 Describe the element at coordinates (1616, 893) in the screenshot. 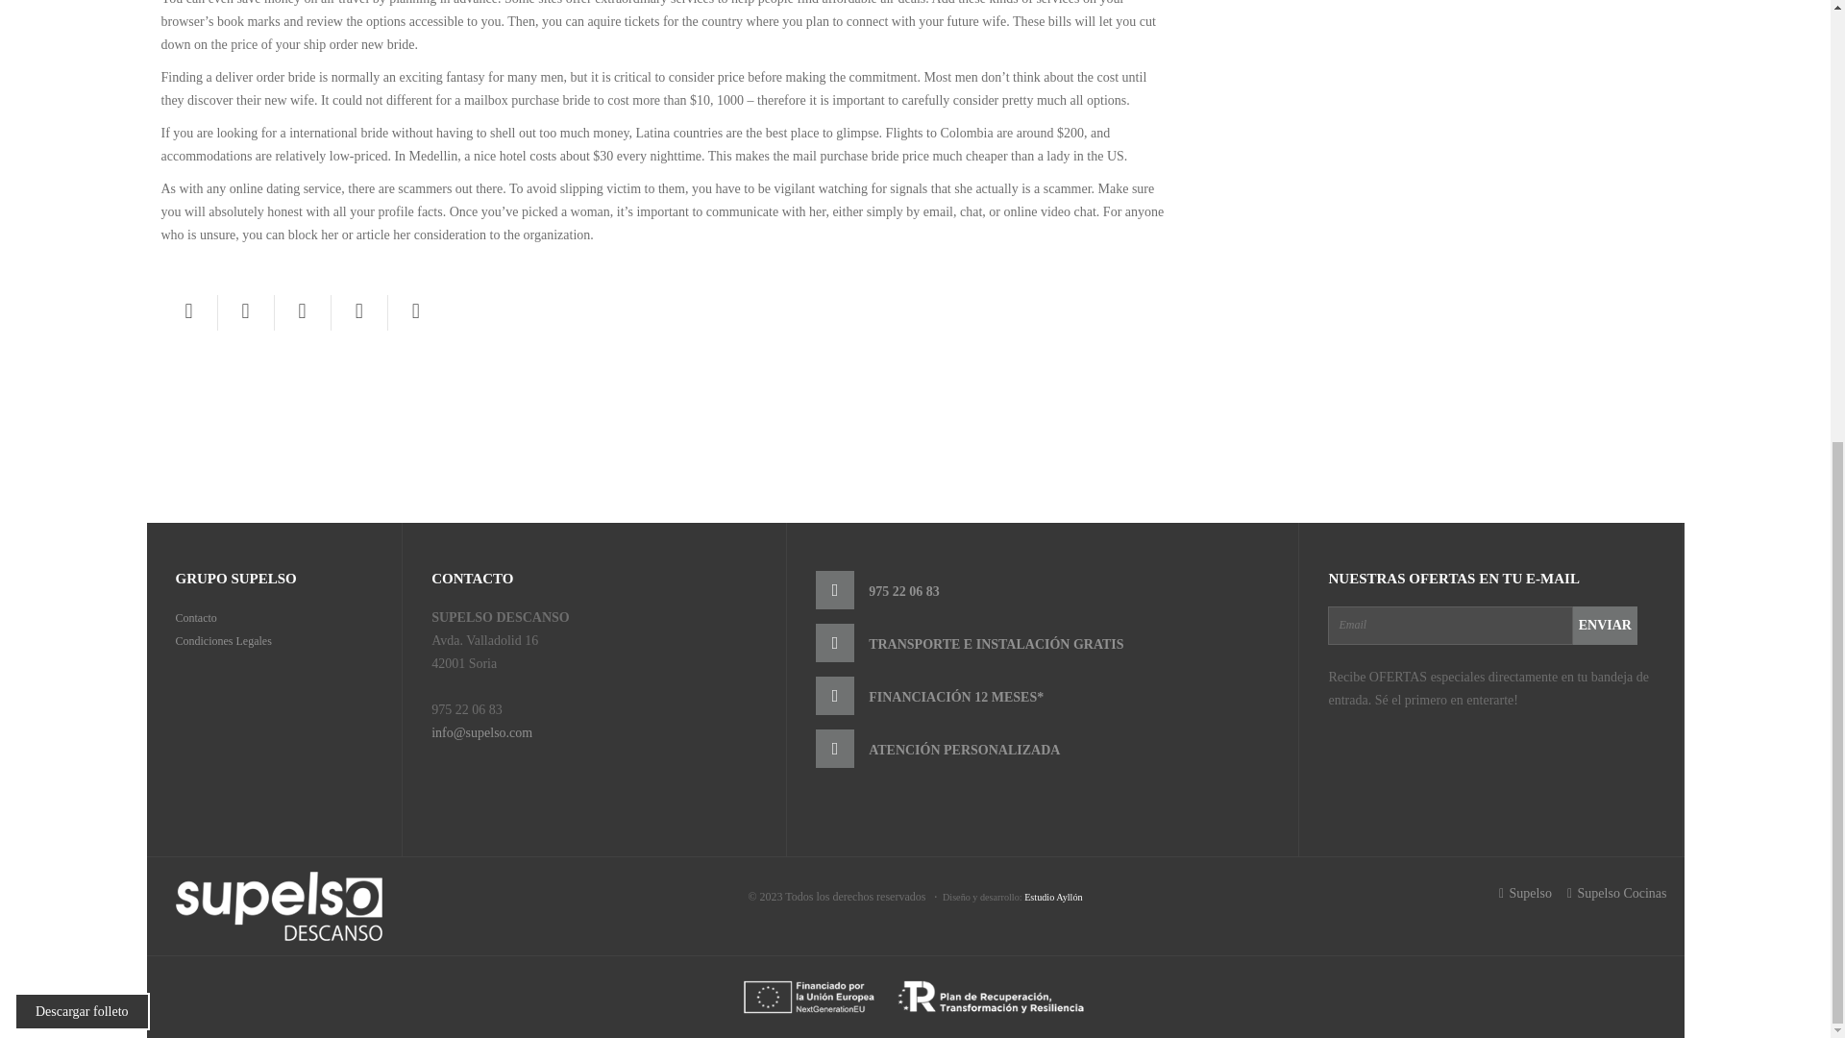

I see `Supelso Cocinas` at that location.